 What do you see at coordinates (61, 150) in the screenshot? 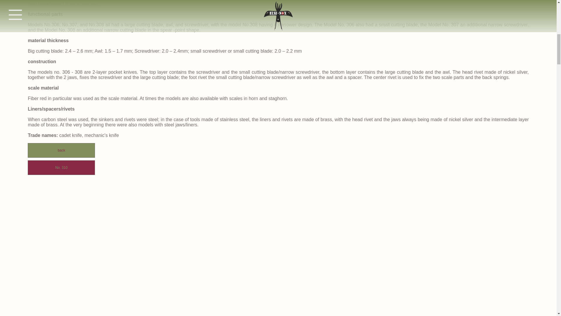
I see `back` at bounding box center [61, 150].